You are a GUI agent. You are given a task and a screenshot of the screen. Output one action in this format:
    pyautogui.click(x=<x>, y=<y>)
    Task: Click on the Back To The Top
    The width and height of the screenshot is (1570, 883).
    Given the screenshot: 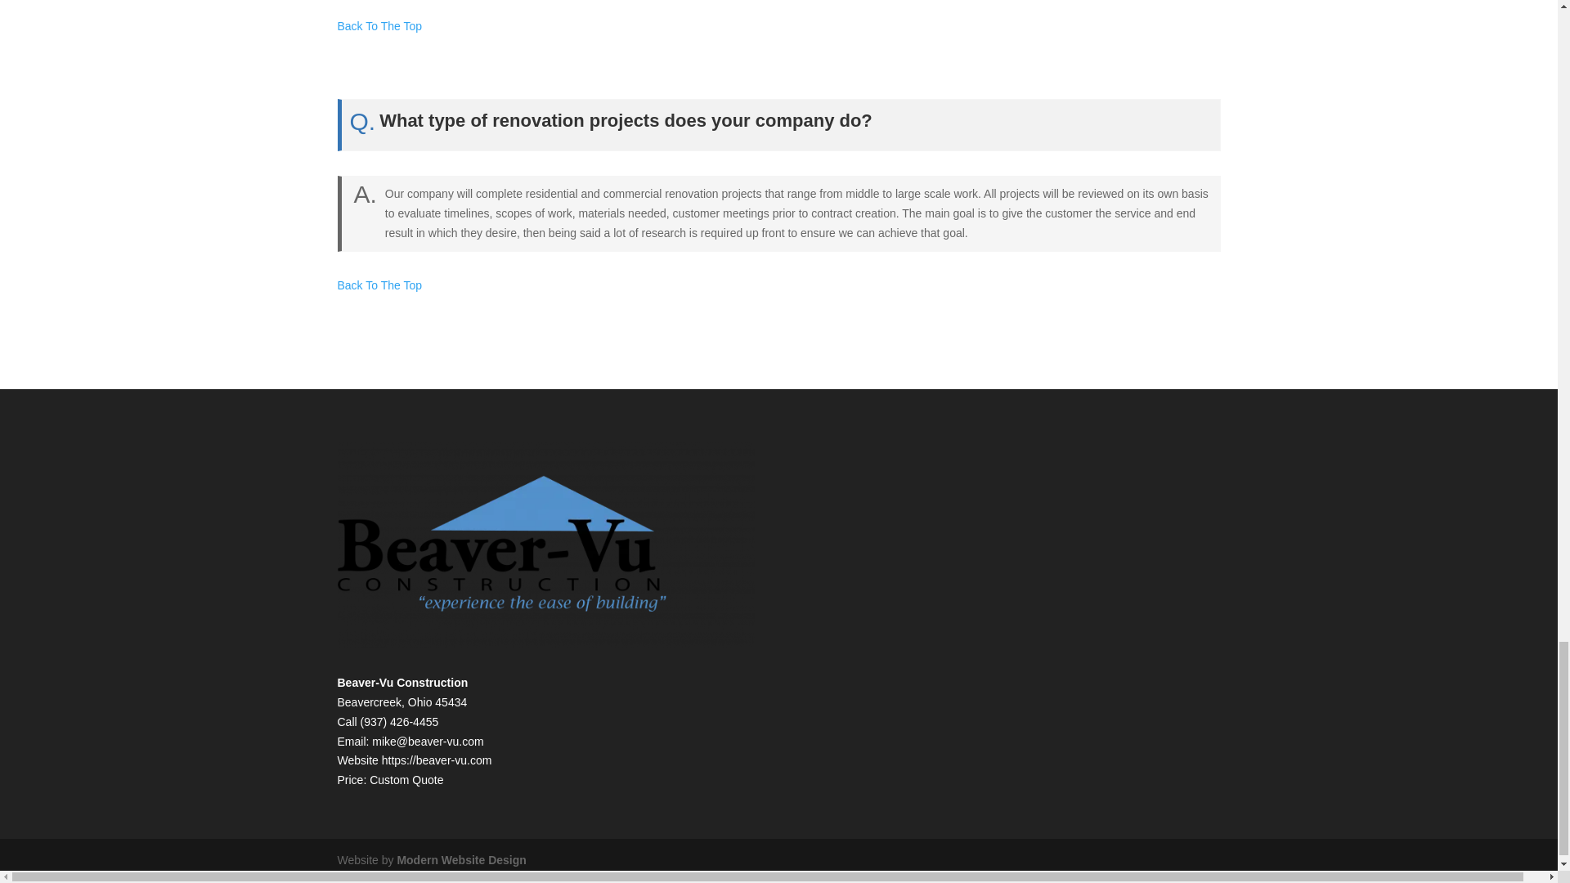 What is the action you would take?
    pyautogui.click(x=379, y=25)
    